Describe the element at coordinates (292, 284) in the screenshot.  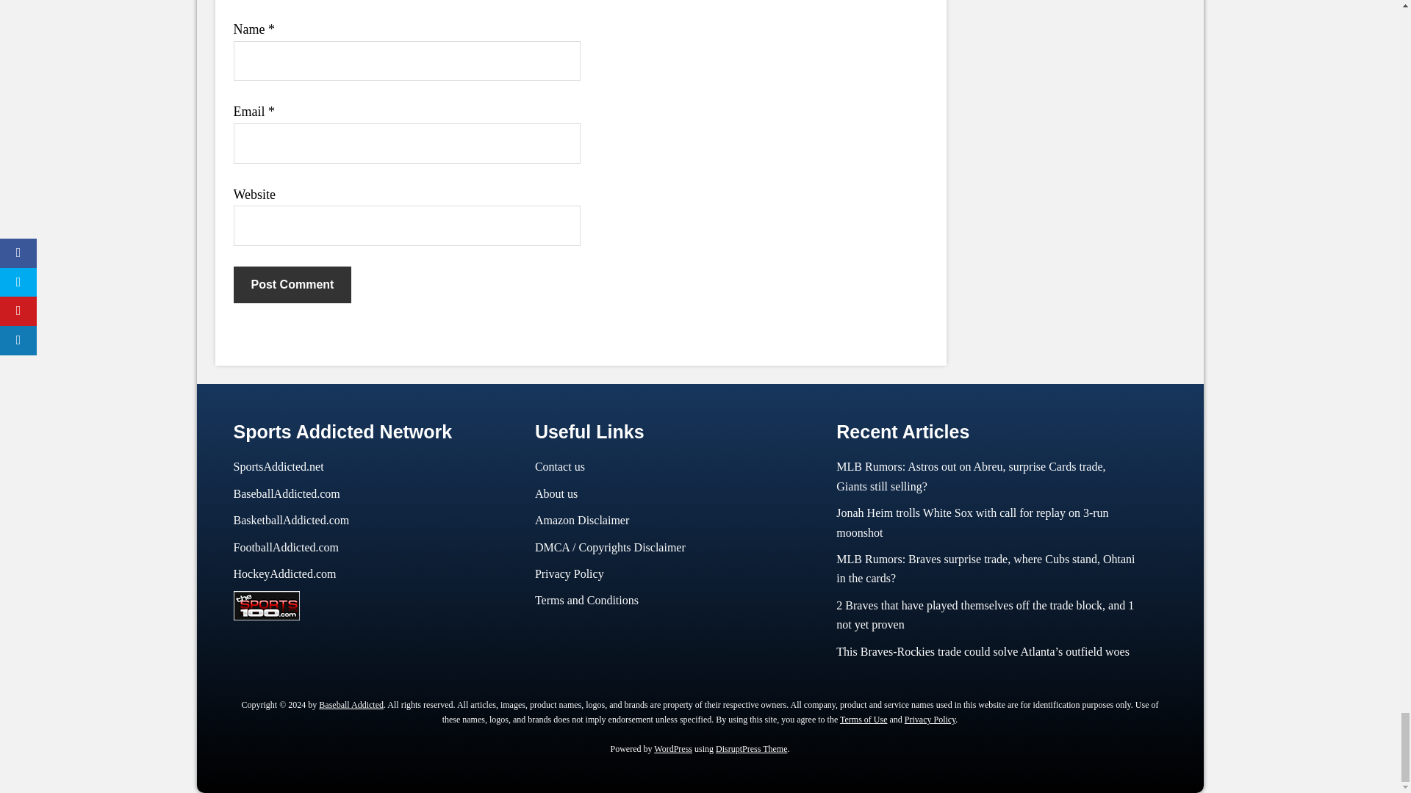
I see `Post Comment` at that location.